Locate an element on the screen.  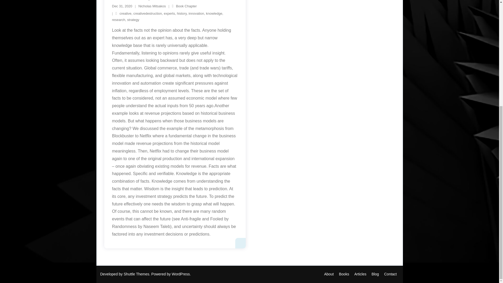
Nicholas Mitsakos is located at coordinates (329, 274).